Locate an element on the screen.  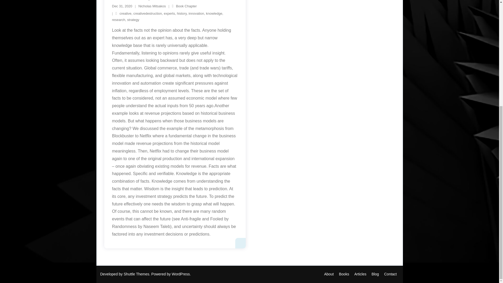
Nicholas Mitsakos is located at coordinates (329, 274).